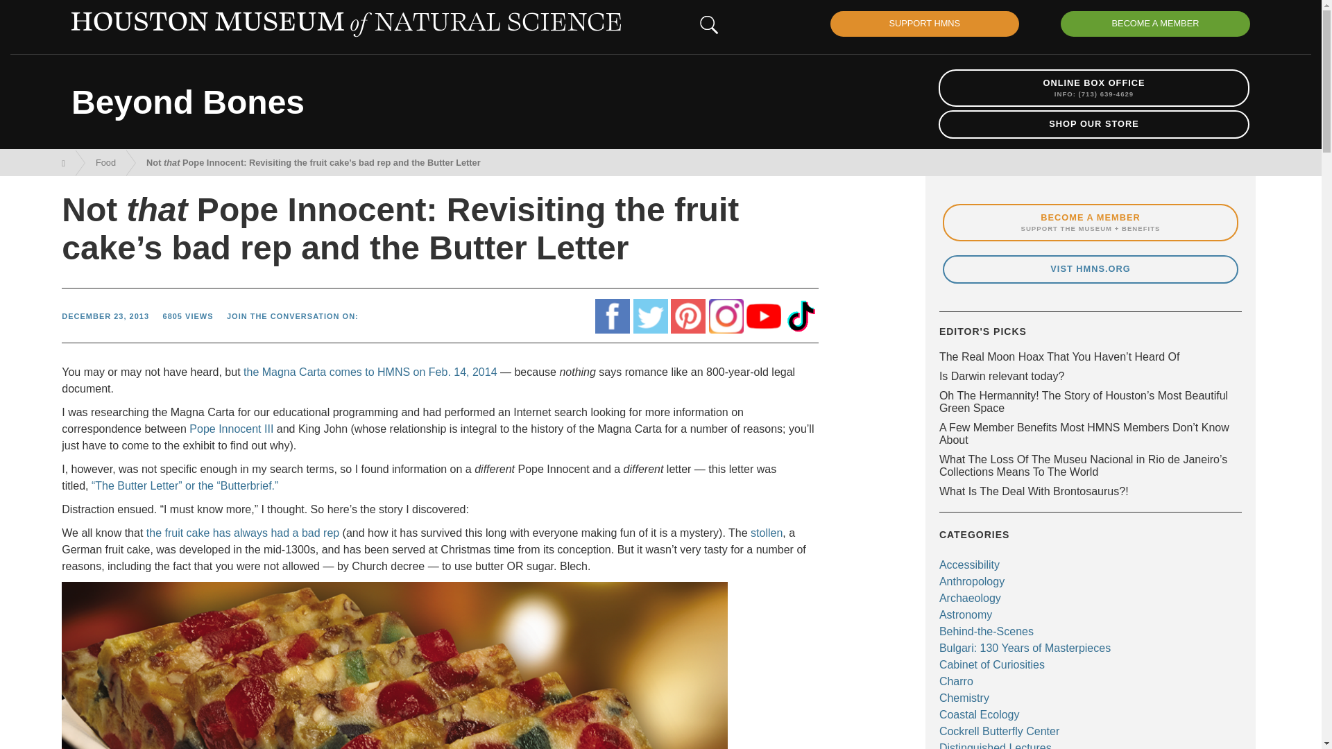 The height and width of the screenshot is (749, 1332). Describe the element at coordinates (1091, 269) in the screenshot. I see `VIST HMNS.ORG` at that location.